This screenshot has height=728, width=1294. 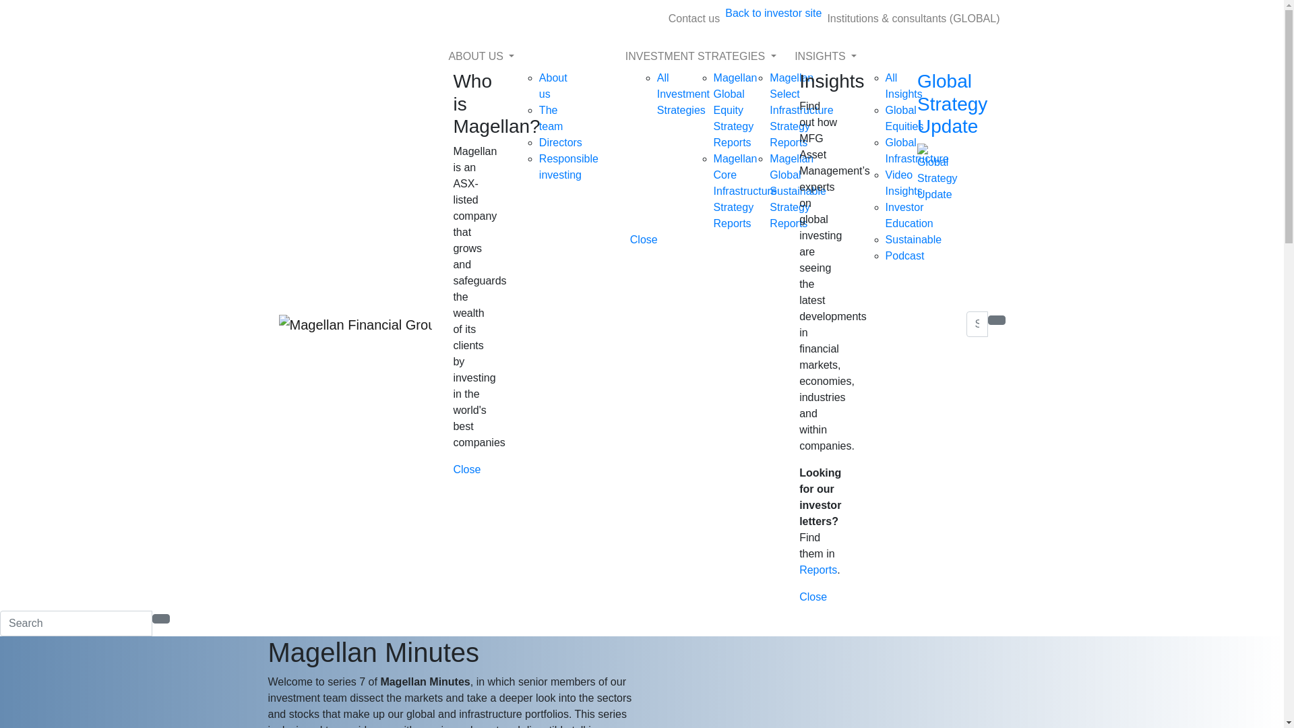 What do you see at coordinates (705, 57) in the screenshot?
I see `INVESTMENT STRATEGIES` at bounding box center [705, 57].